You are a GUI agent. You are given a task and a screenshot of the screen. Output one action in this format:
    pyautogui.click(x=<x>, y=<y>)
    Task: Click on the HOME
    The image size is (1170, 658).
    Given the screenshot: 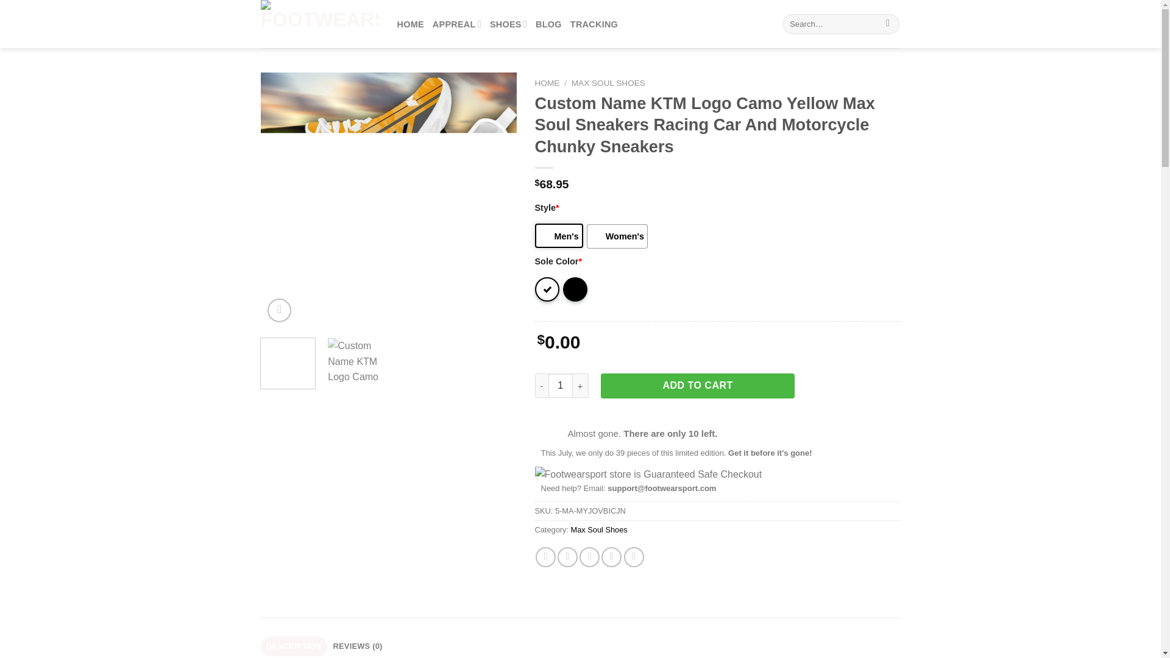 What is the action you would take?
    pyautogui.click(x=547, y=83)
    